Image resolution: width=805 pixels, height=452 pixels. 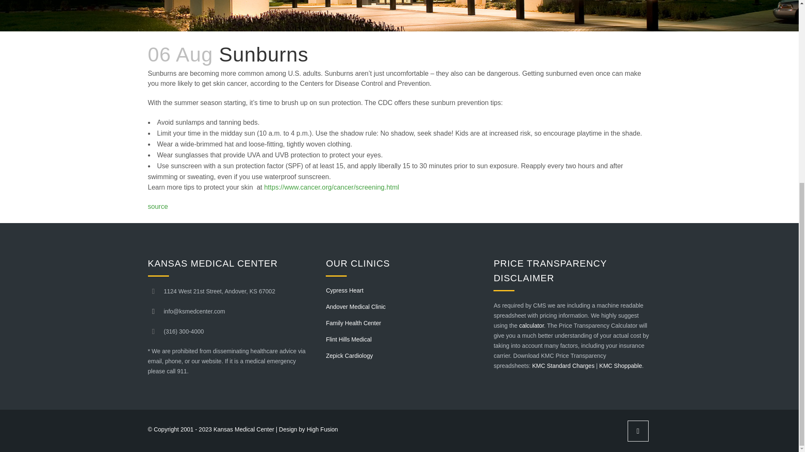 What do you see at coordinates (157, 206) in the screenshot?
I see `source` at bounding box center [157, 206].